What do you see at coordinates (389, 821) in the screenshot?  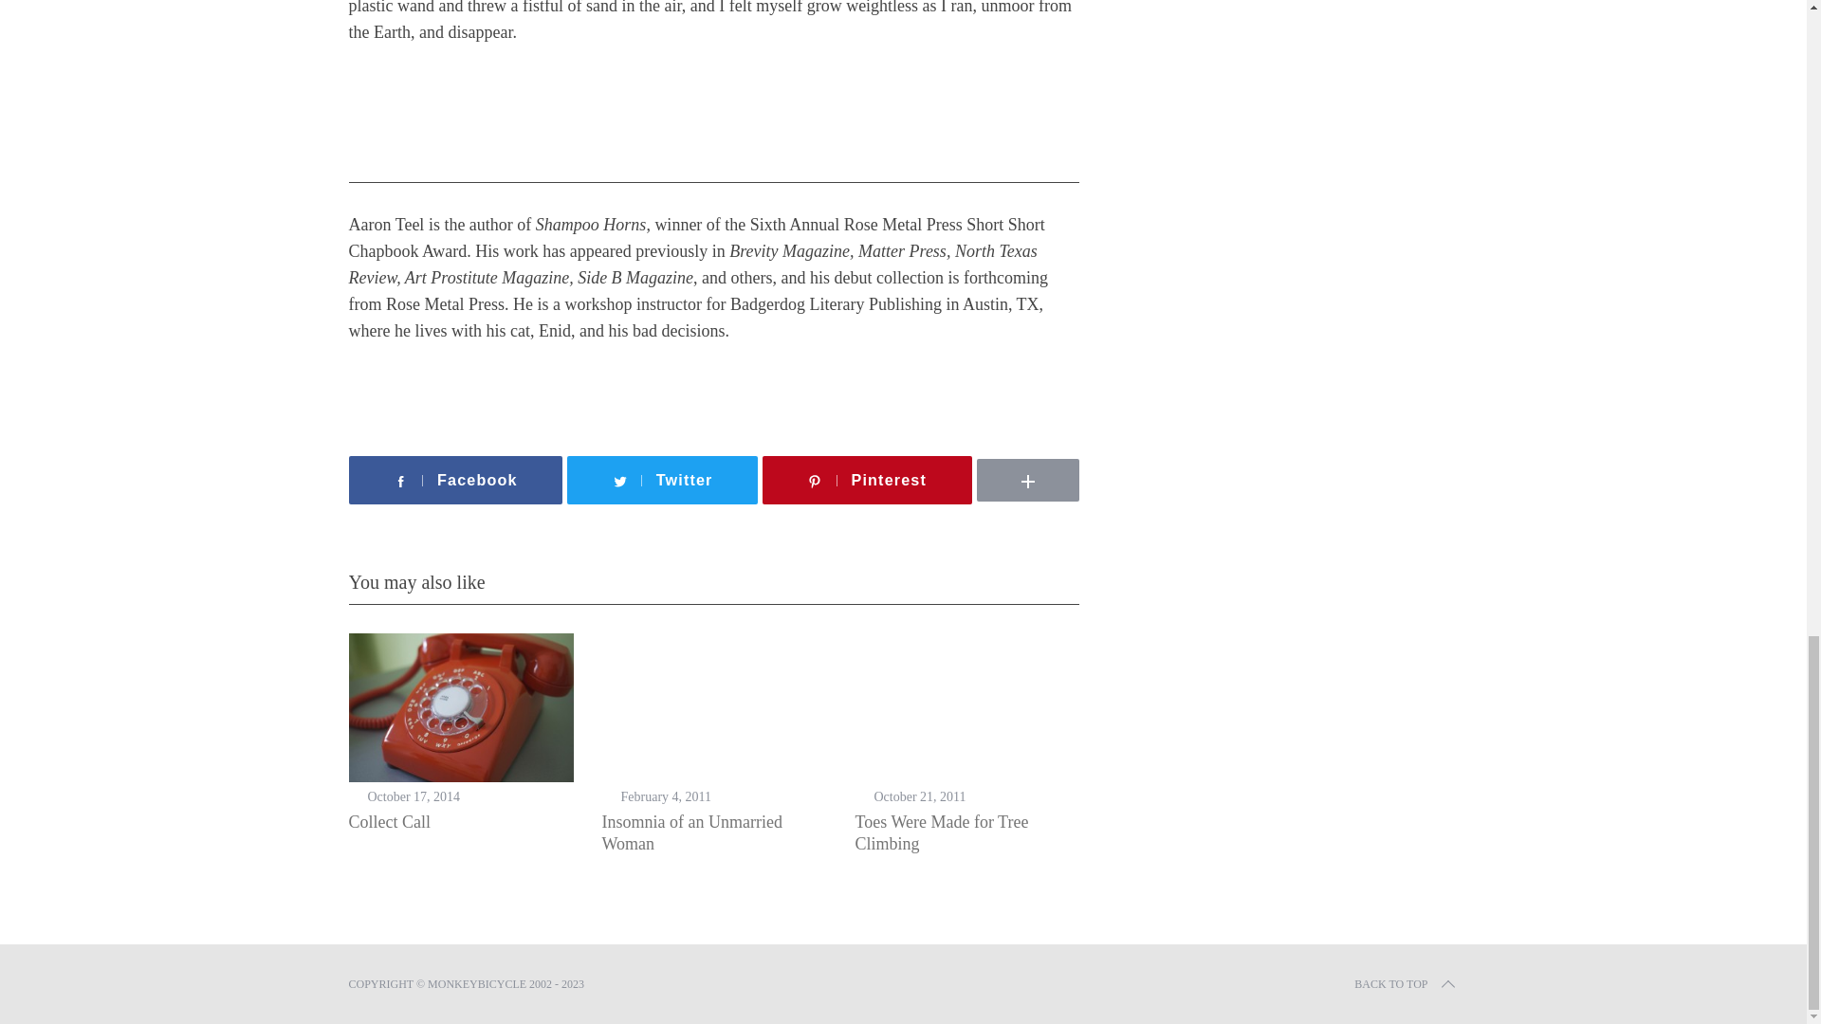 I see `Collect Call` at bounding box center [389, 821].